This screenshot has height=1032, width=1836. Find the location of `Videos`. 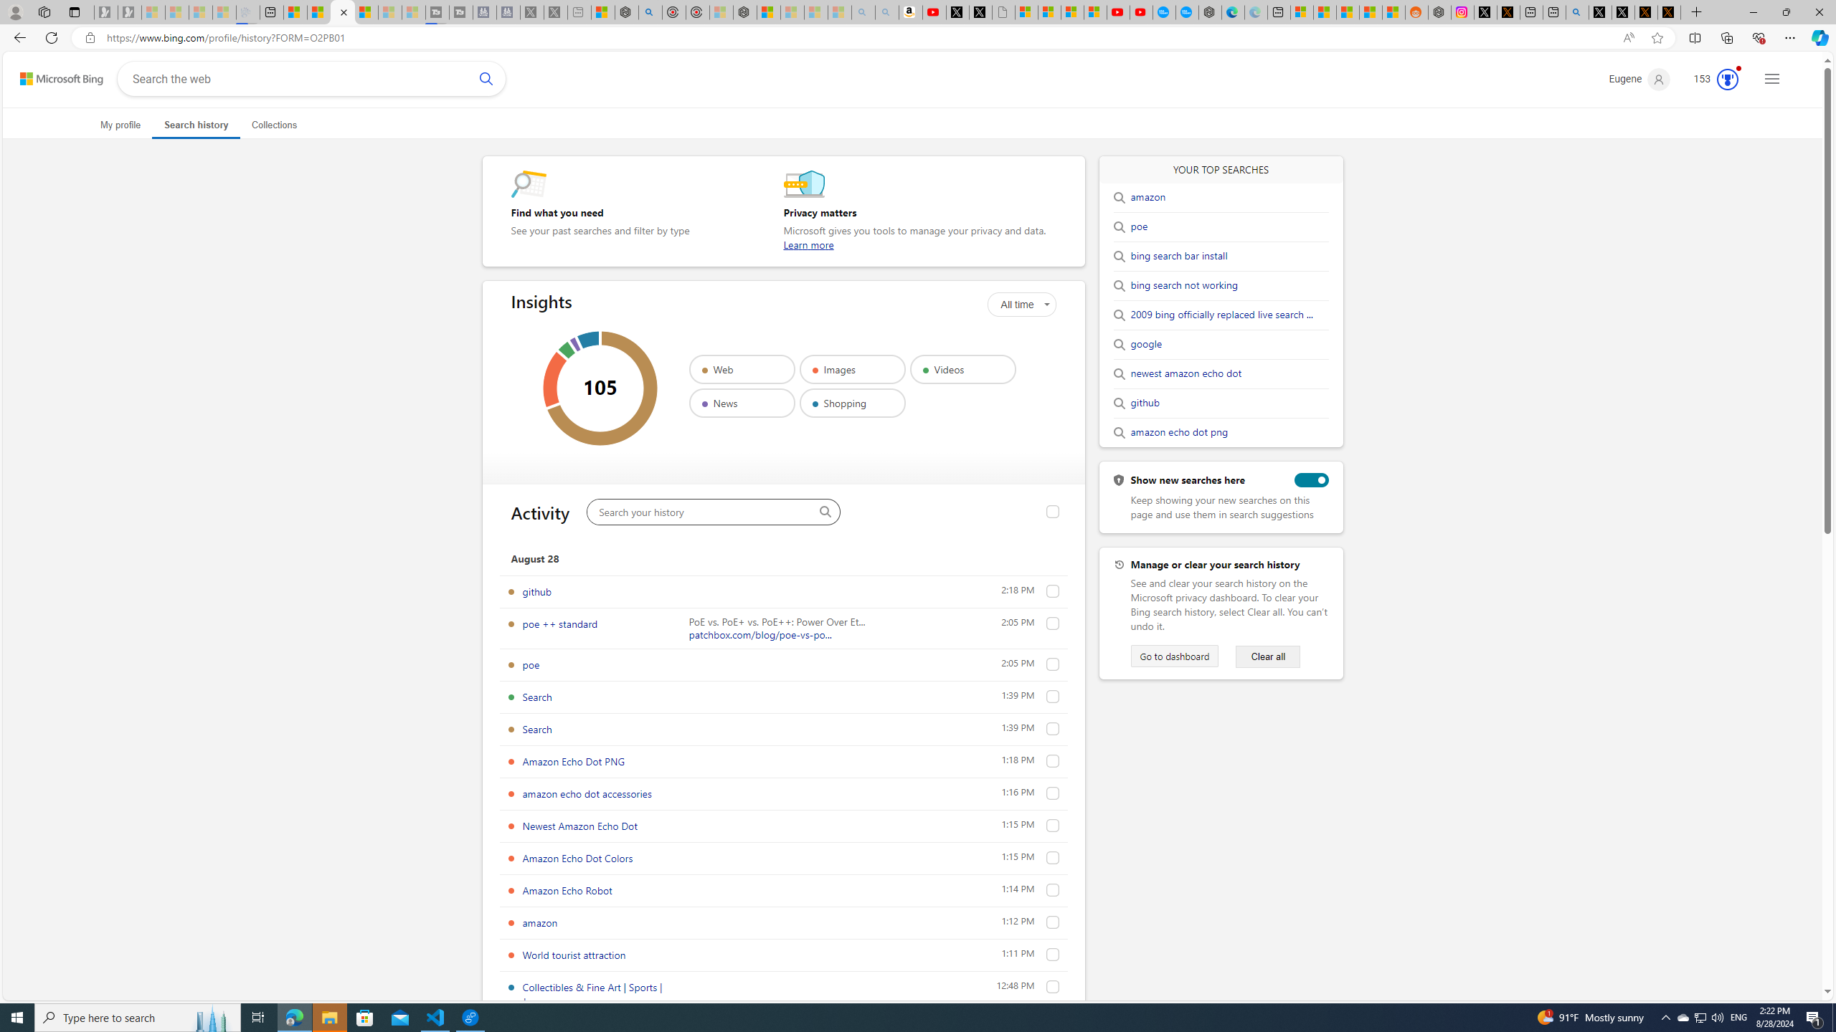

Videos is located at coordinates (962, 369).